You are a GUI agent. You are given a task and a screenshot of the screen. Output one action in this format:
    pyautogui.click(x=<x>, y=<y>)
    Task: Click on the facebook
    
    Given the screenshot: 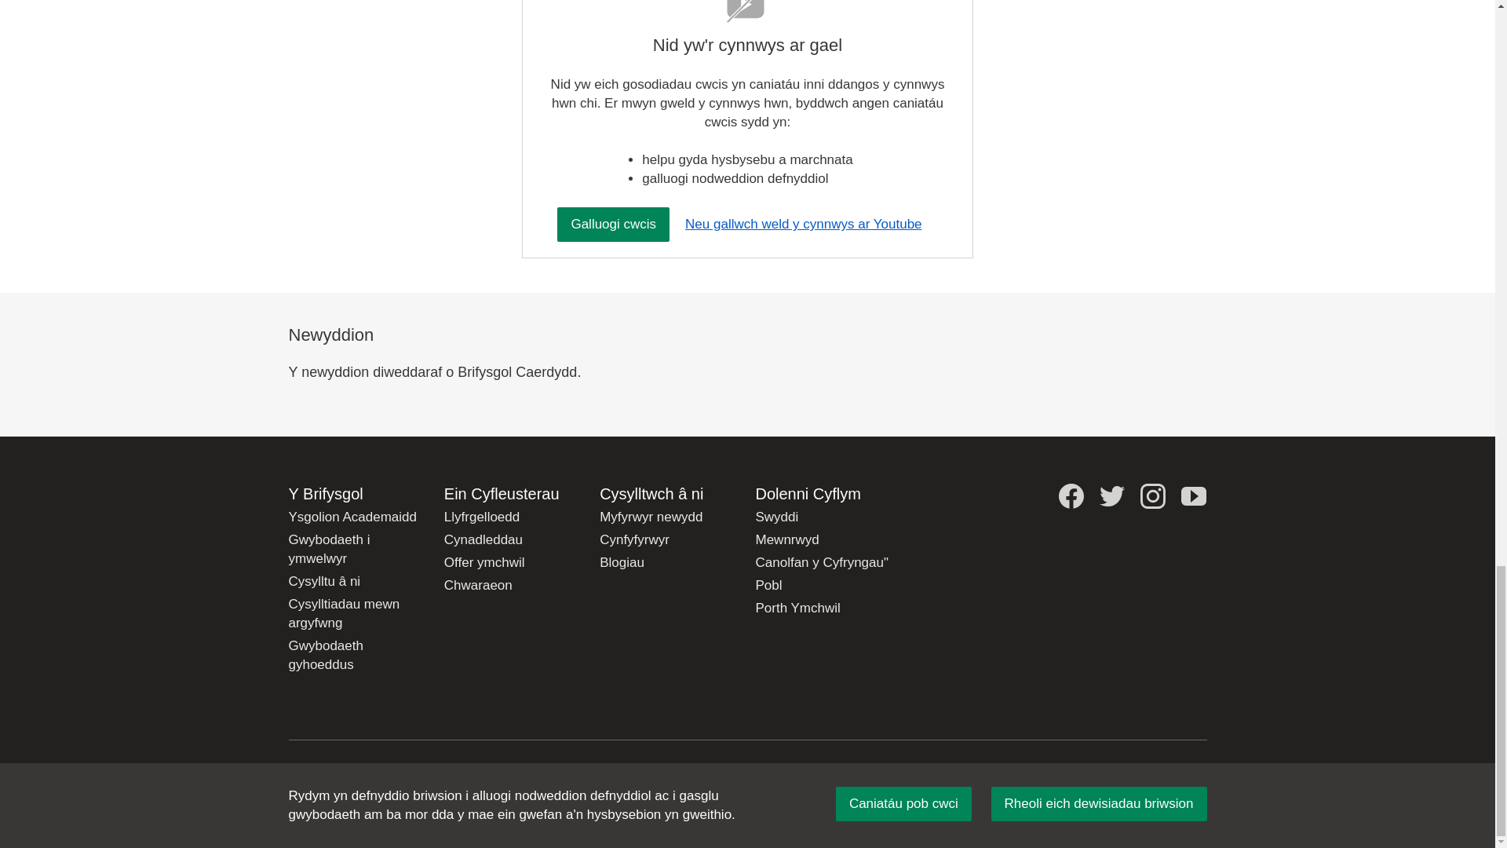 What is the action you would take?
    pyautogui.click(x=1071, y=496)
    